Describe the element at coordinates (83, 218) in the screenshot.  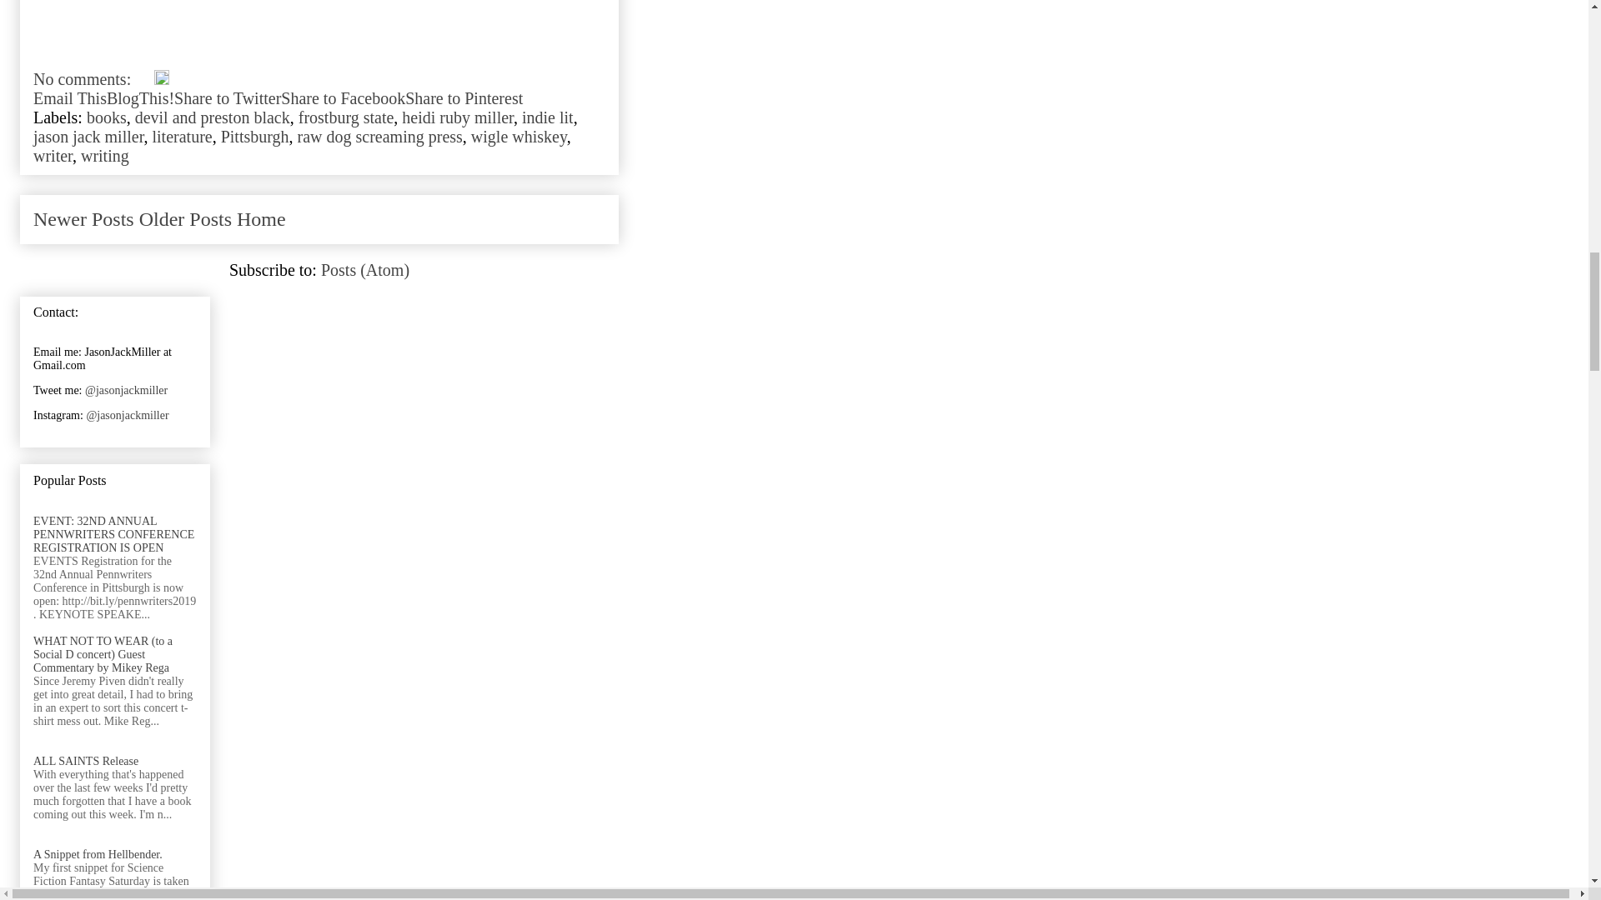
I see `Newer Posts` at that location.